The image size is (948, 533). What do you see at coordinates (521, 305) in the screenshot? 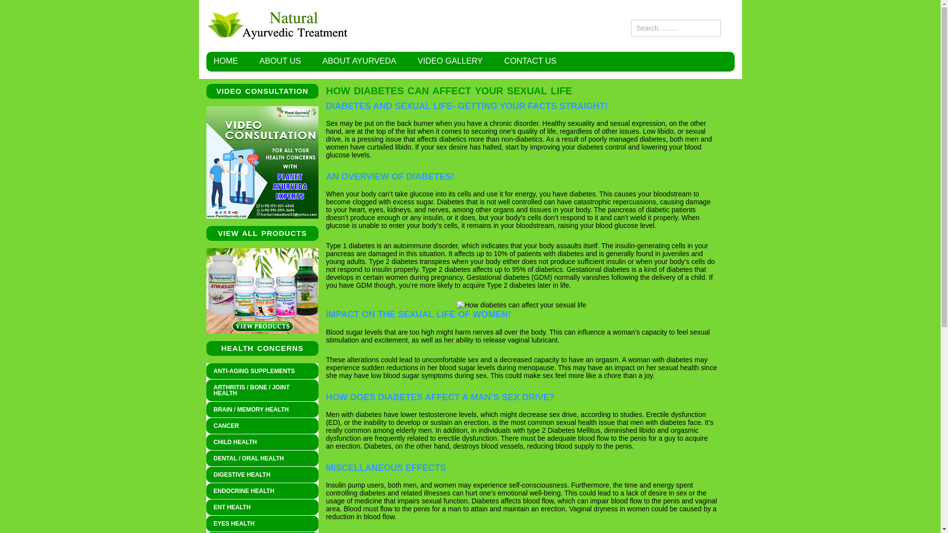
I see `How diabetes can affect your sexual life` at bounding box center [521, 305].